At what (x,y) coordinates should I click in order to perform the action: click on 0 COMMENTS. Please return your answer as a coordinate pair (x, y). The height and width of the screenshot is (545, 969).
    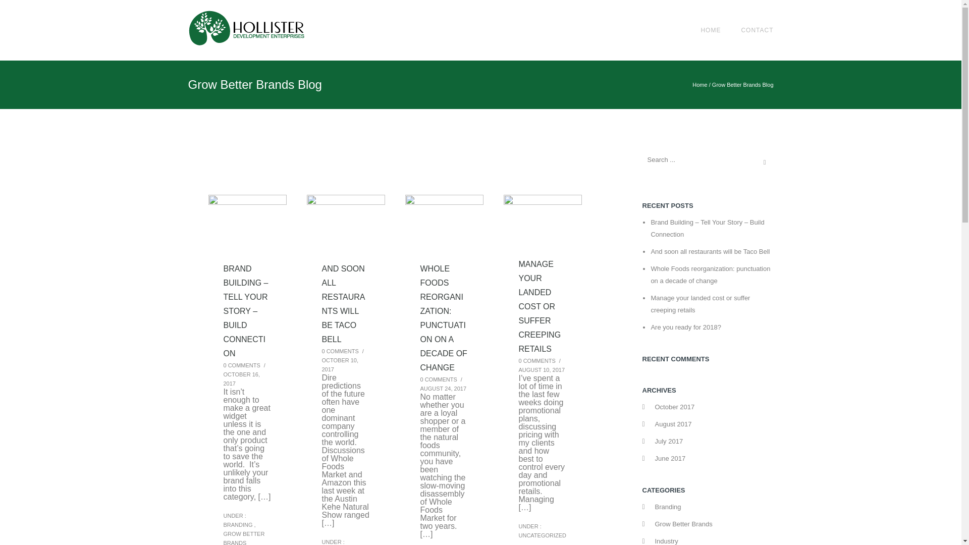
    Looking at the image, I should click on (340, 351).